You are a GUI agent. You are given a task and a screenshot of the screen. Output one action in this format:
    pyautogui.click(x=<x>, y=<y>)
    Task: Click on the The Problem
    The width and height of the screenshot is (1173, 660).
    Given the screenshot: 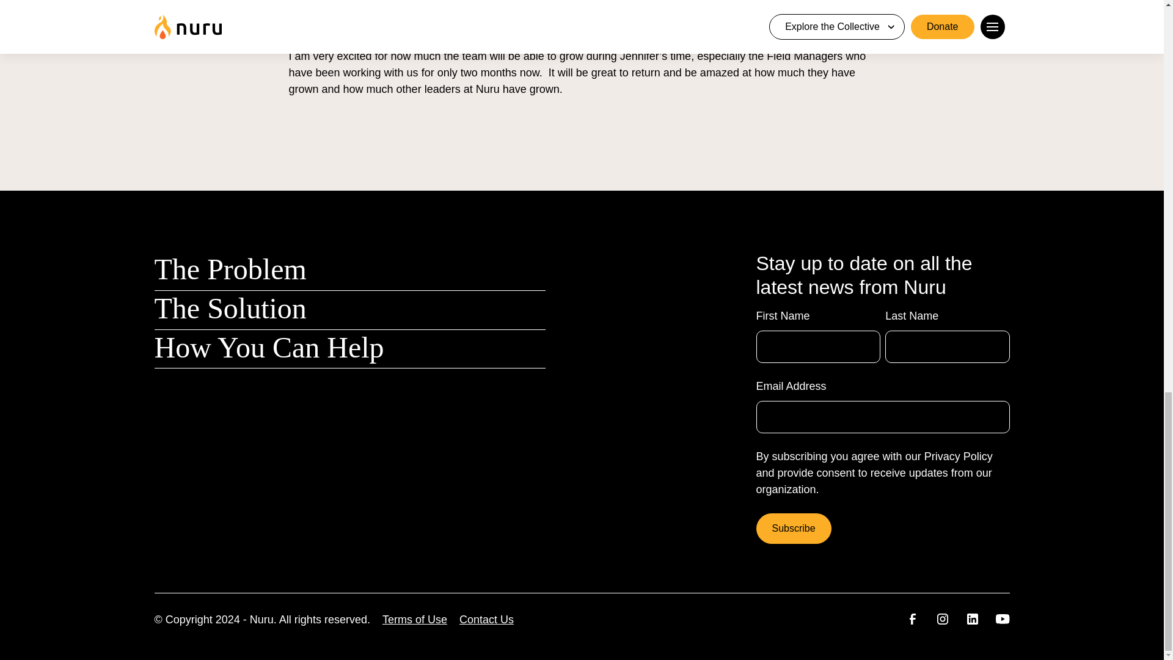 What is the action you would take?
    pyautogui.click(x=230, y=269)
    